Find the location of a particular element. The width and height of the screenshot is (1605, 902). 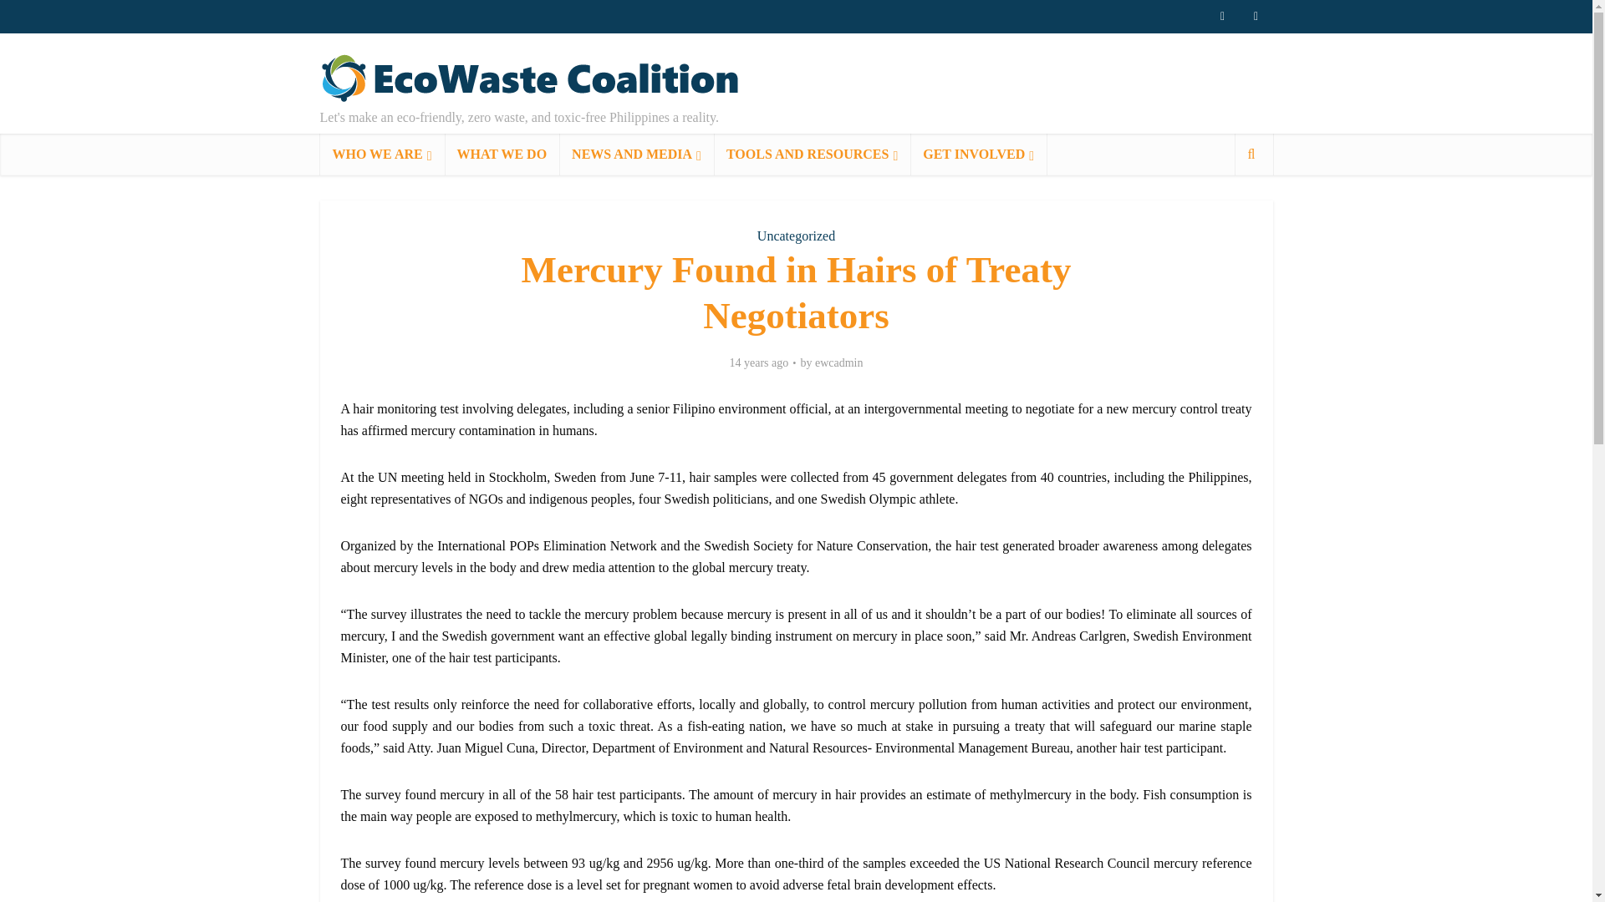

WHAT WE DO is located at coordinates (502, 154).